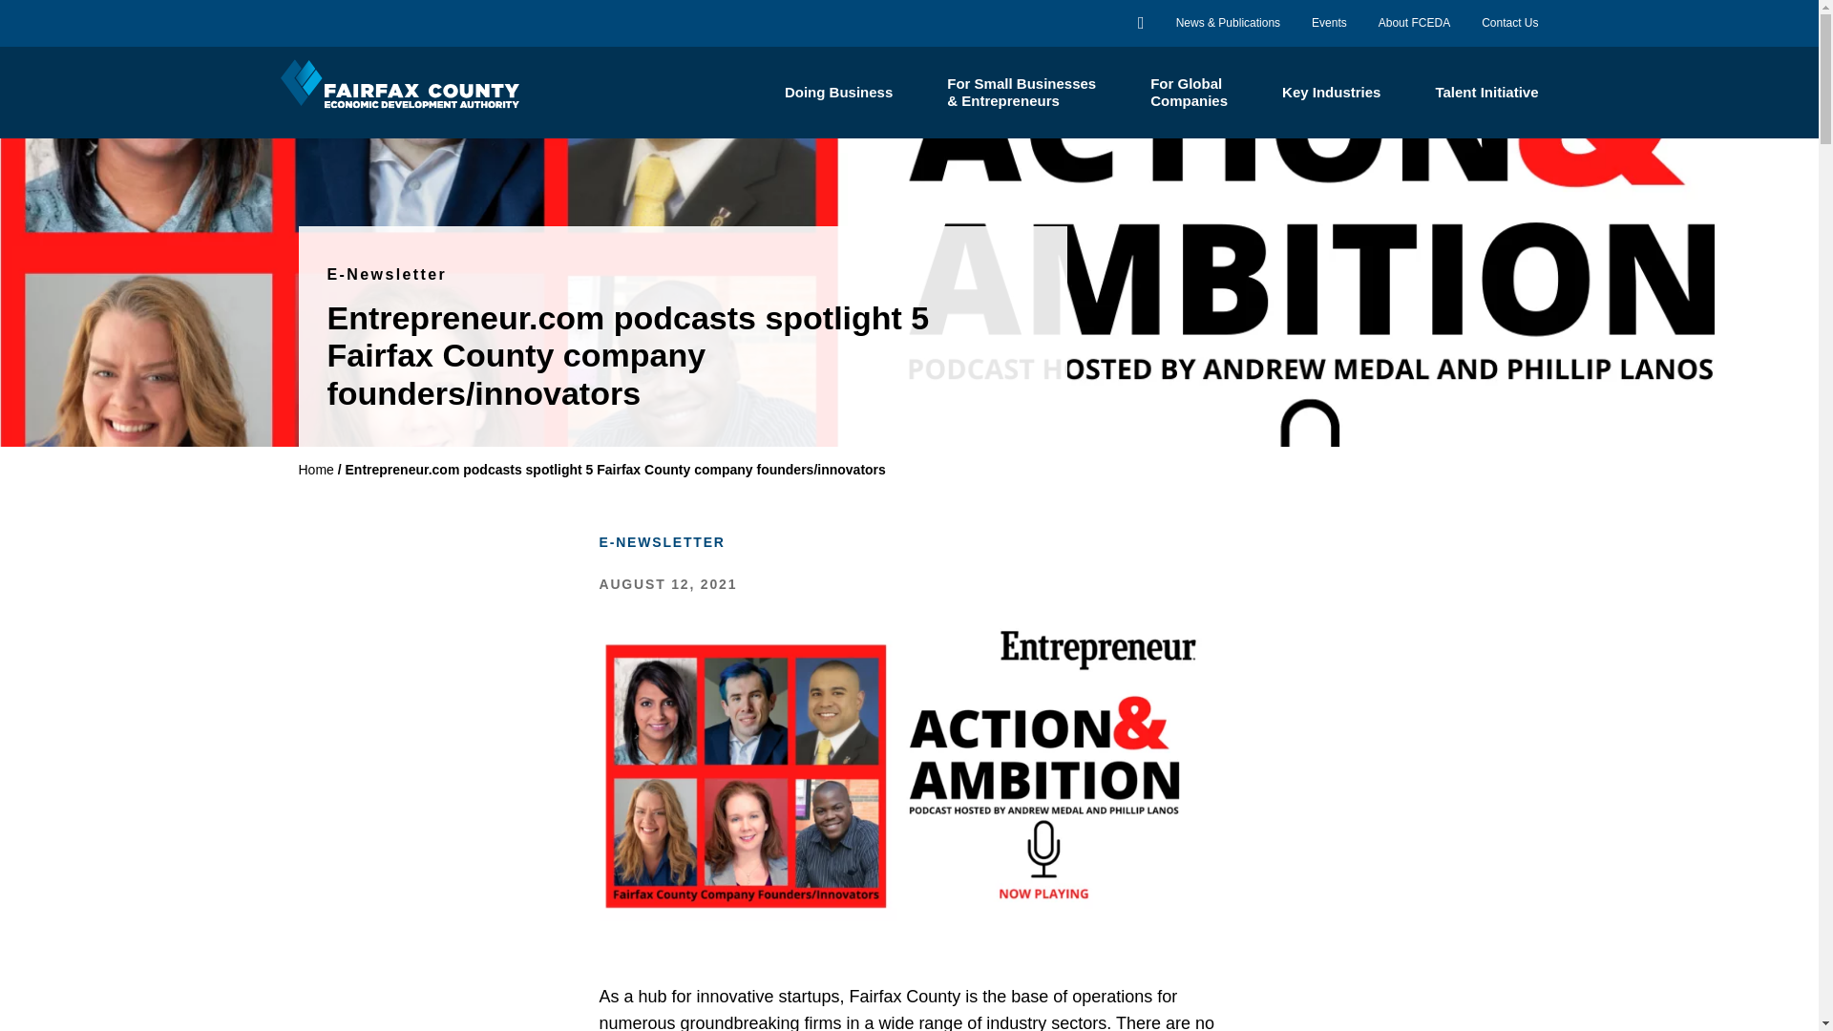 Image resolution: width=1833 pixels, height=1031 pixels. Describe the element at coordinates (1190, 92) in the screenshot. I see `About FCEDA` at that location.